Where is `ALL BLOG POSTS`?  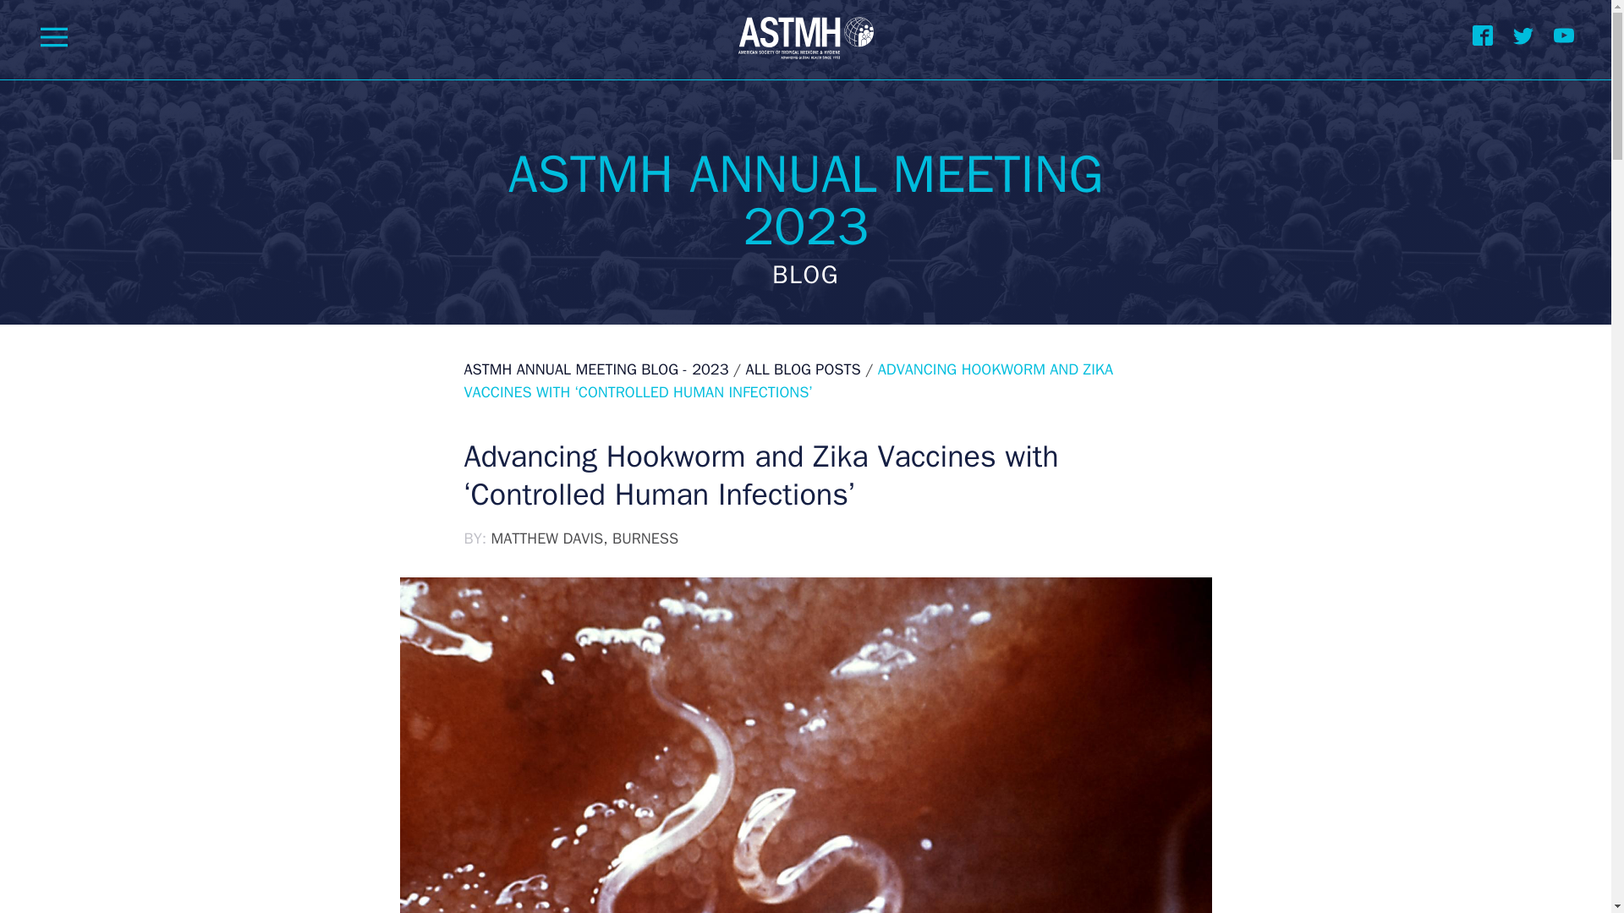 ALL BLOG POSTS is located at coordinates (803, 369).